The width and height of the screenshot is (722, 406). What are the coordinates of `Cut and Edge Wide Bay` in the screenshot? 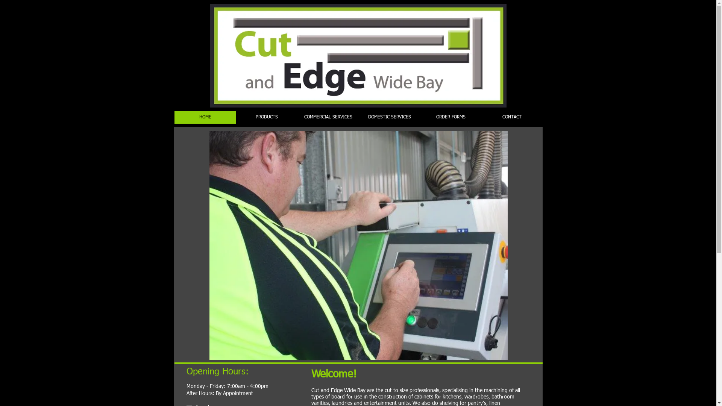 It's located at (358, 56).